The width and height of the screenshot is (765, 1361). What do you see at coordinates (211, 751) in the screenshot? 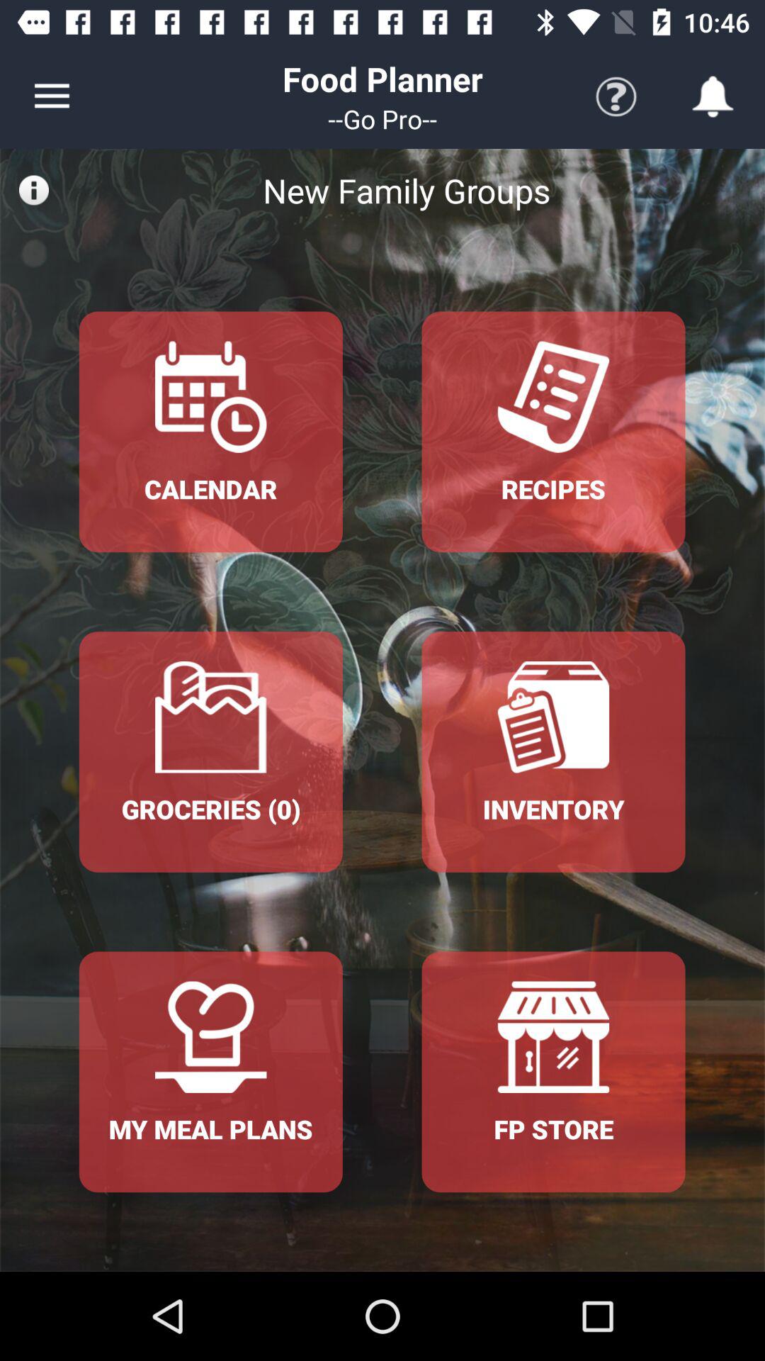
I see `click on the groceries icon which is below the calendar icon` at bounding box center [211, 751].